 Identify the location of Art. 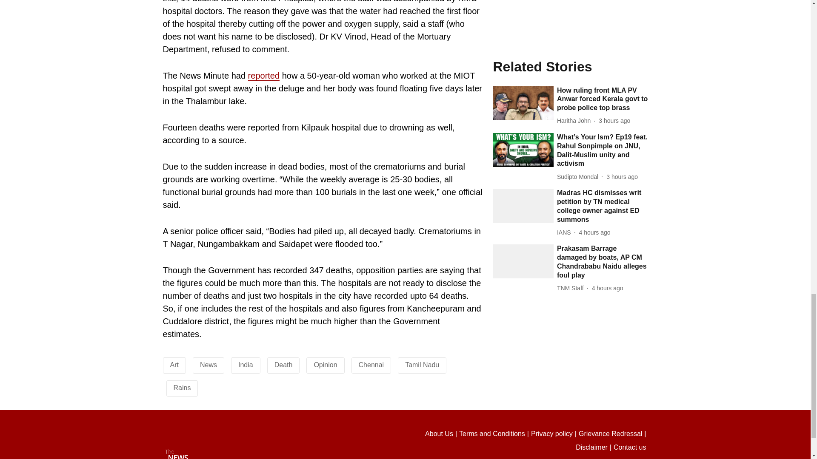
(174, 365).